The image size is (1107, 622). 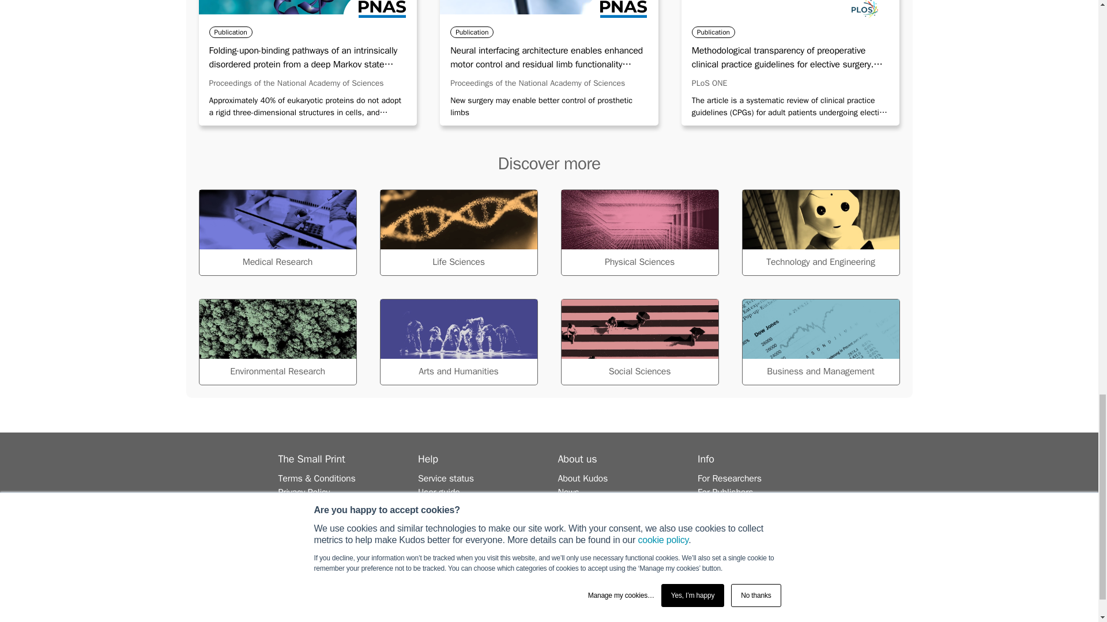 What do you see at coordinates (277, 342) in the screenshot?
I see `Environmental Research` at bounding box center [277, 342].